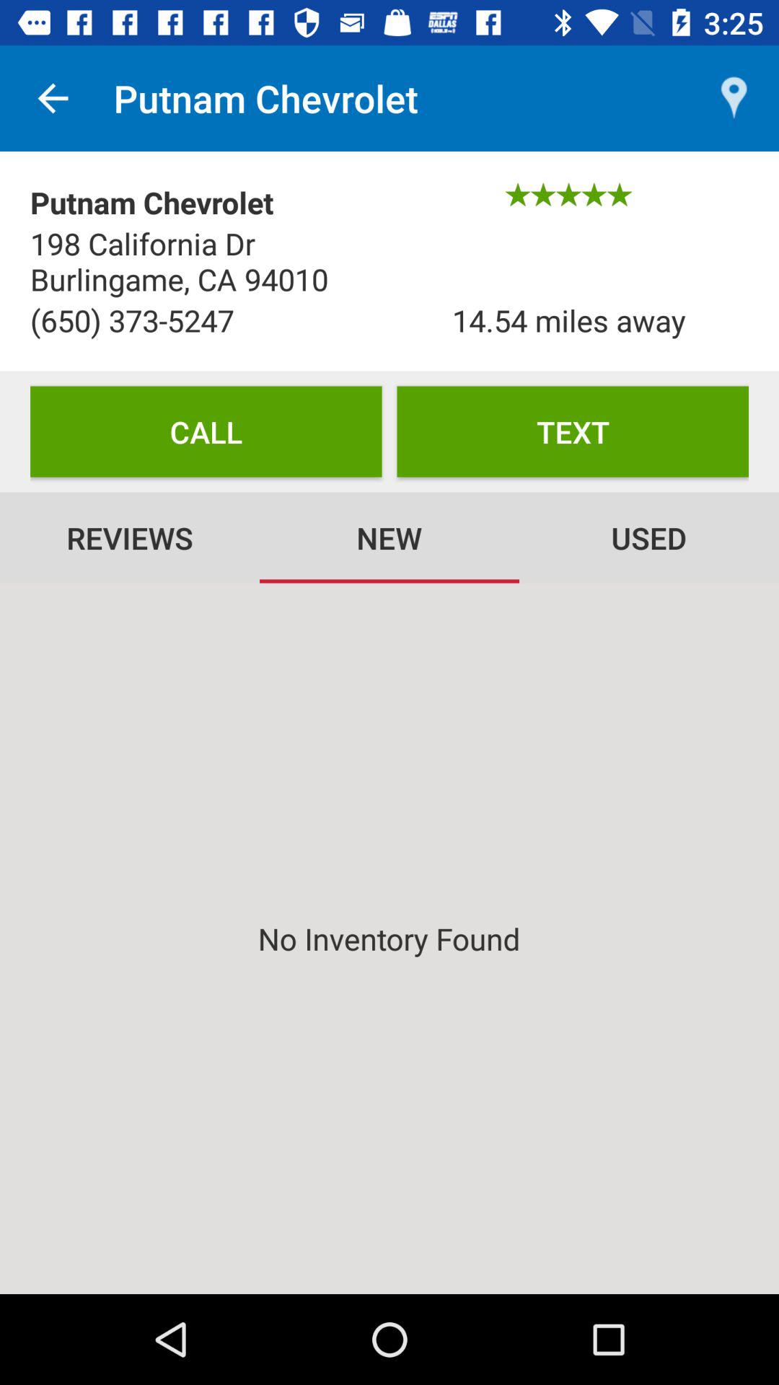 The width and height of the screenshot is (779, 1385). I want to click on flip to the text, so click(573, 431).